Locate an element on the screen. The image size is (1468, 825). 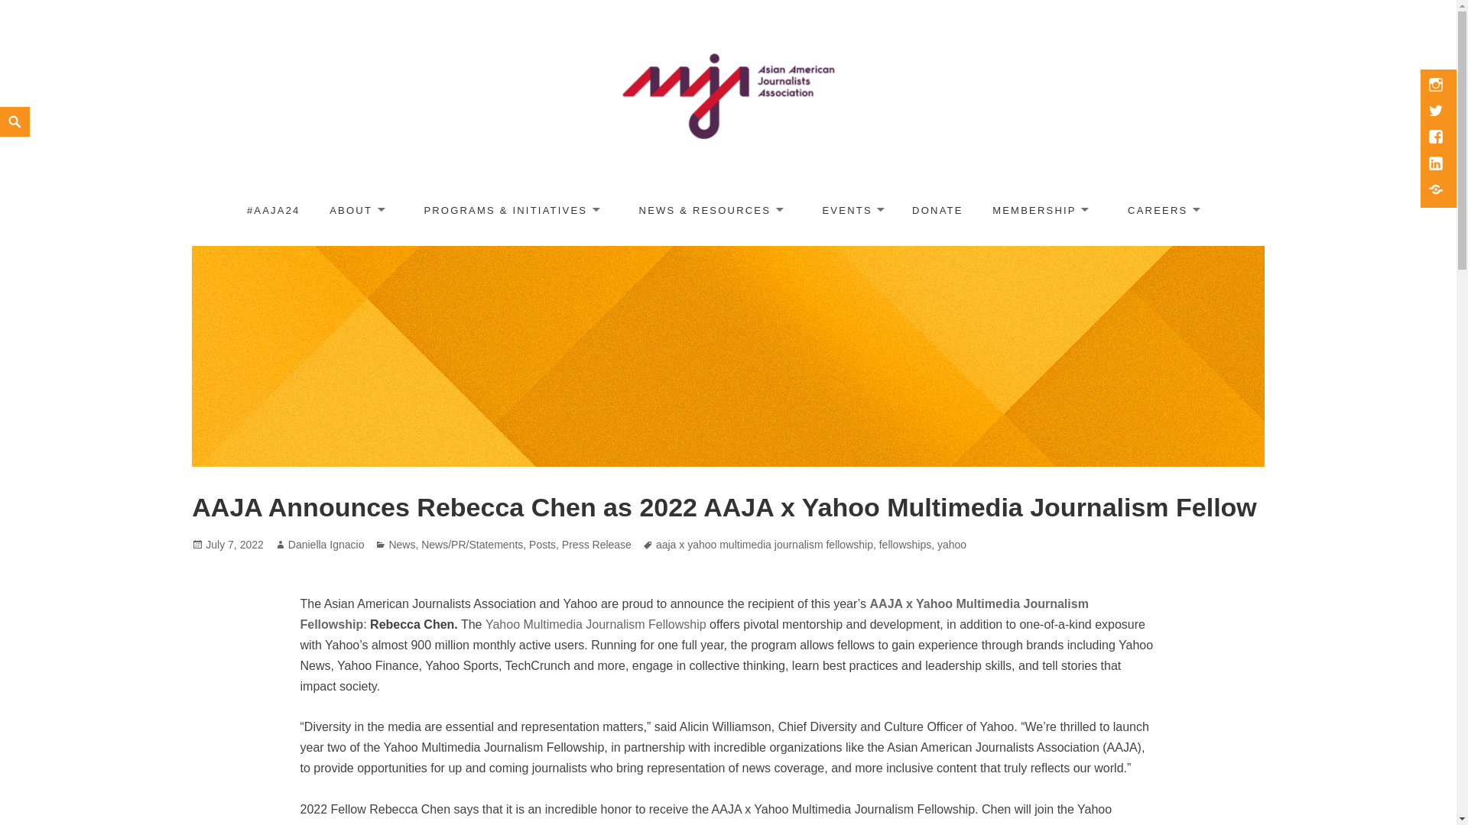
EVENTS is located at coordinates (852, 212).